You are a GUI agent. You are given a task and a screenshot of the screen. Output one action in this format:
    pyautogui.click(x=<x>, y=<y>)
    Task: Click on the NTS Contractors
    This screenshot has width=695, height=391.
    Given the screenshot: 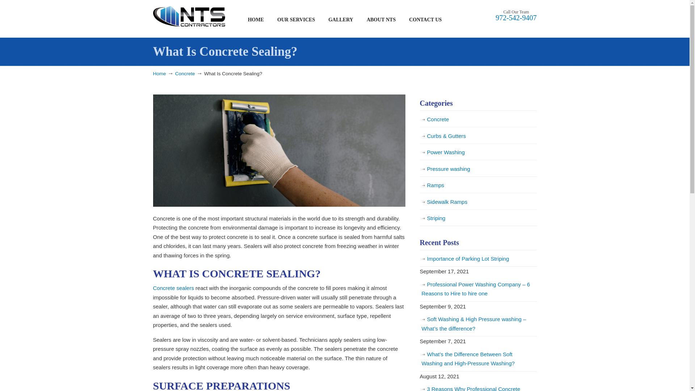 What is the action you would take?
    pyautogui.click(x=189, y=16)
    